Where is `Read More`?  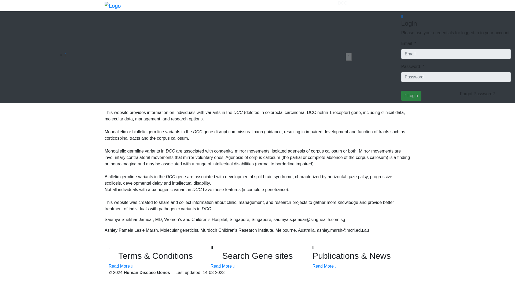 Read More is located at coordinates (120, 266).